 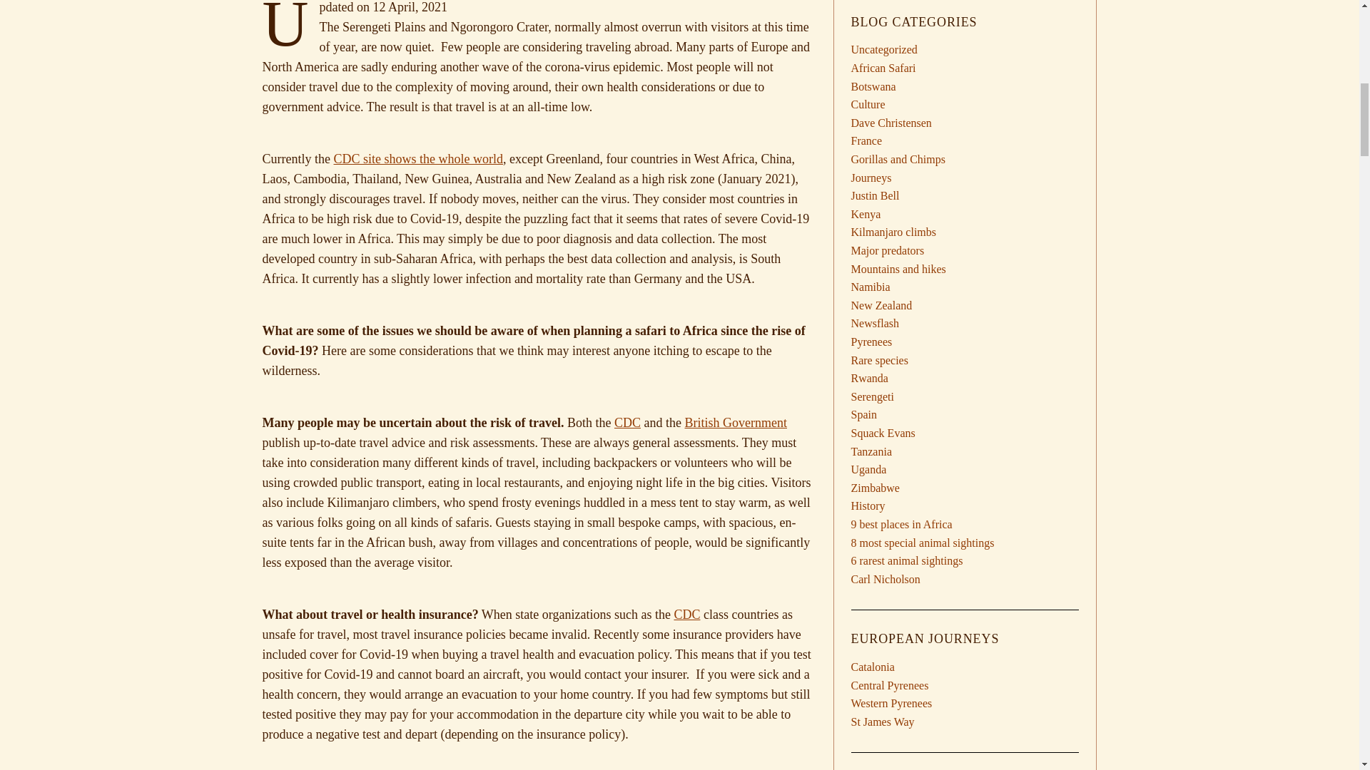 What do you see at coordinates (868, 104) in the screenshot?
I see `View all posts filed under Culture` at bounding box center [868, 104].